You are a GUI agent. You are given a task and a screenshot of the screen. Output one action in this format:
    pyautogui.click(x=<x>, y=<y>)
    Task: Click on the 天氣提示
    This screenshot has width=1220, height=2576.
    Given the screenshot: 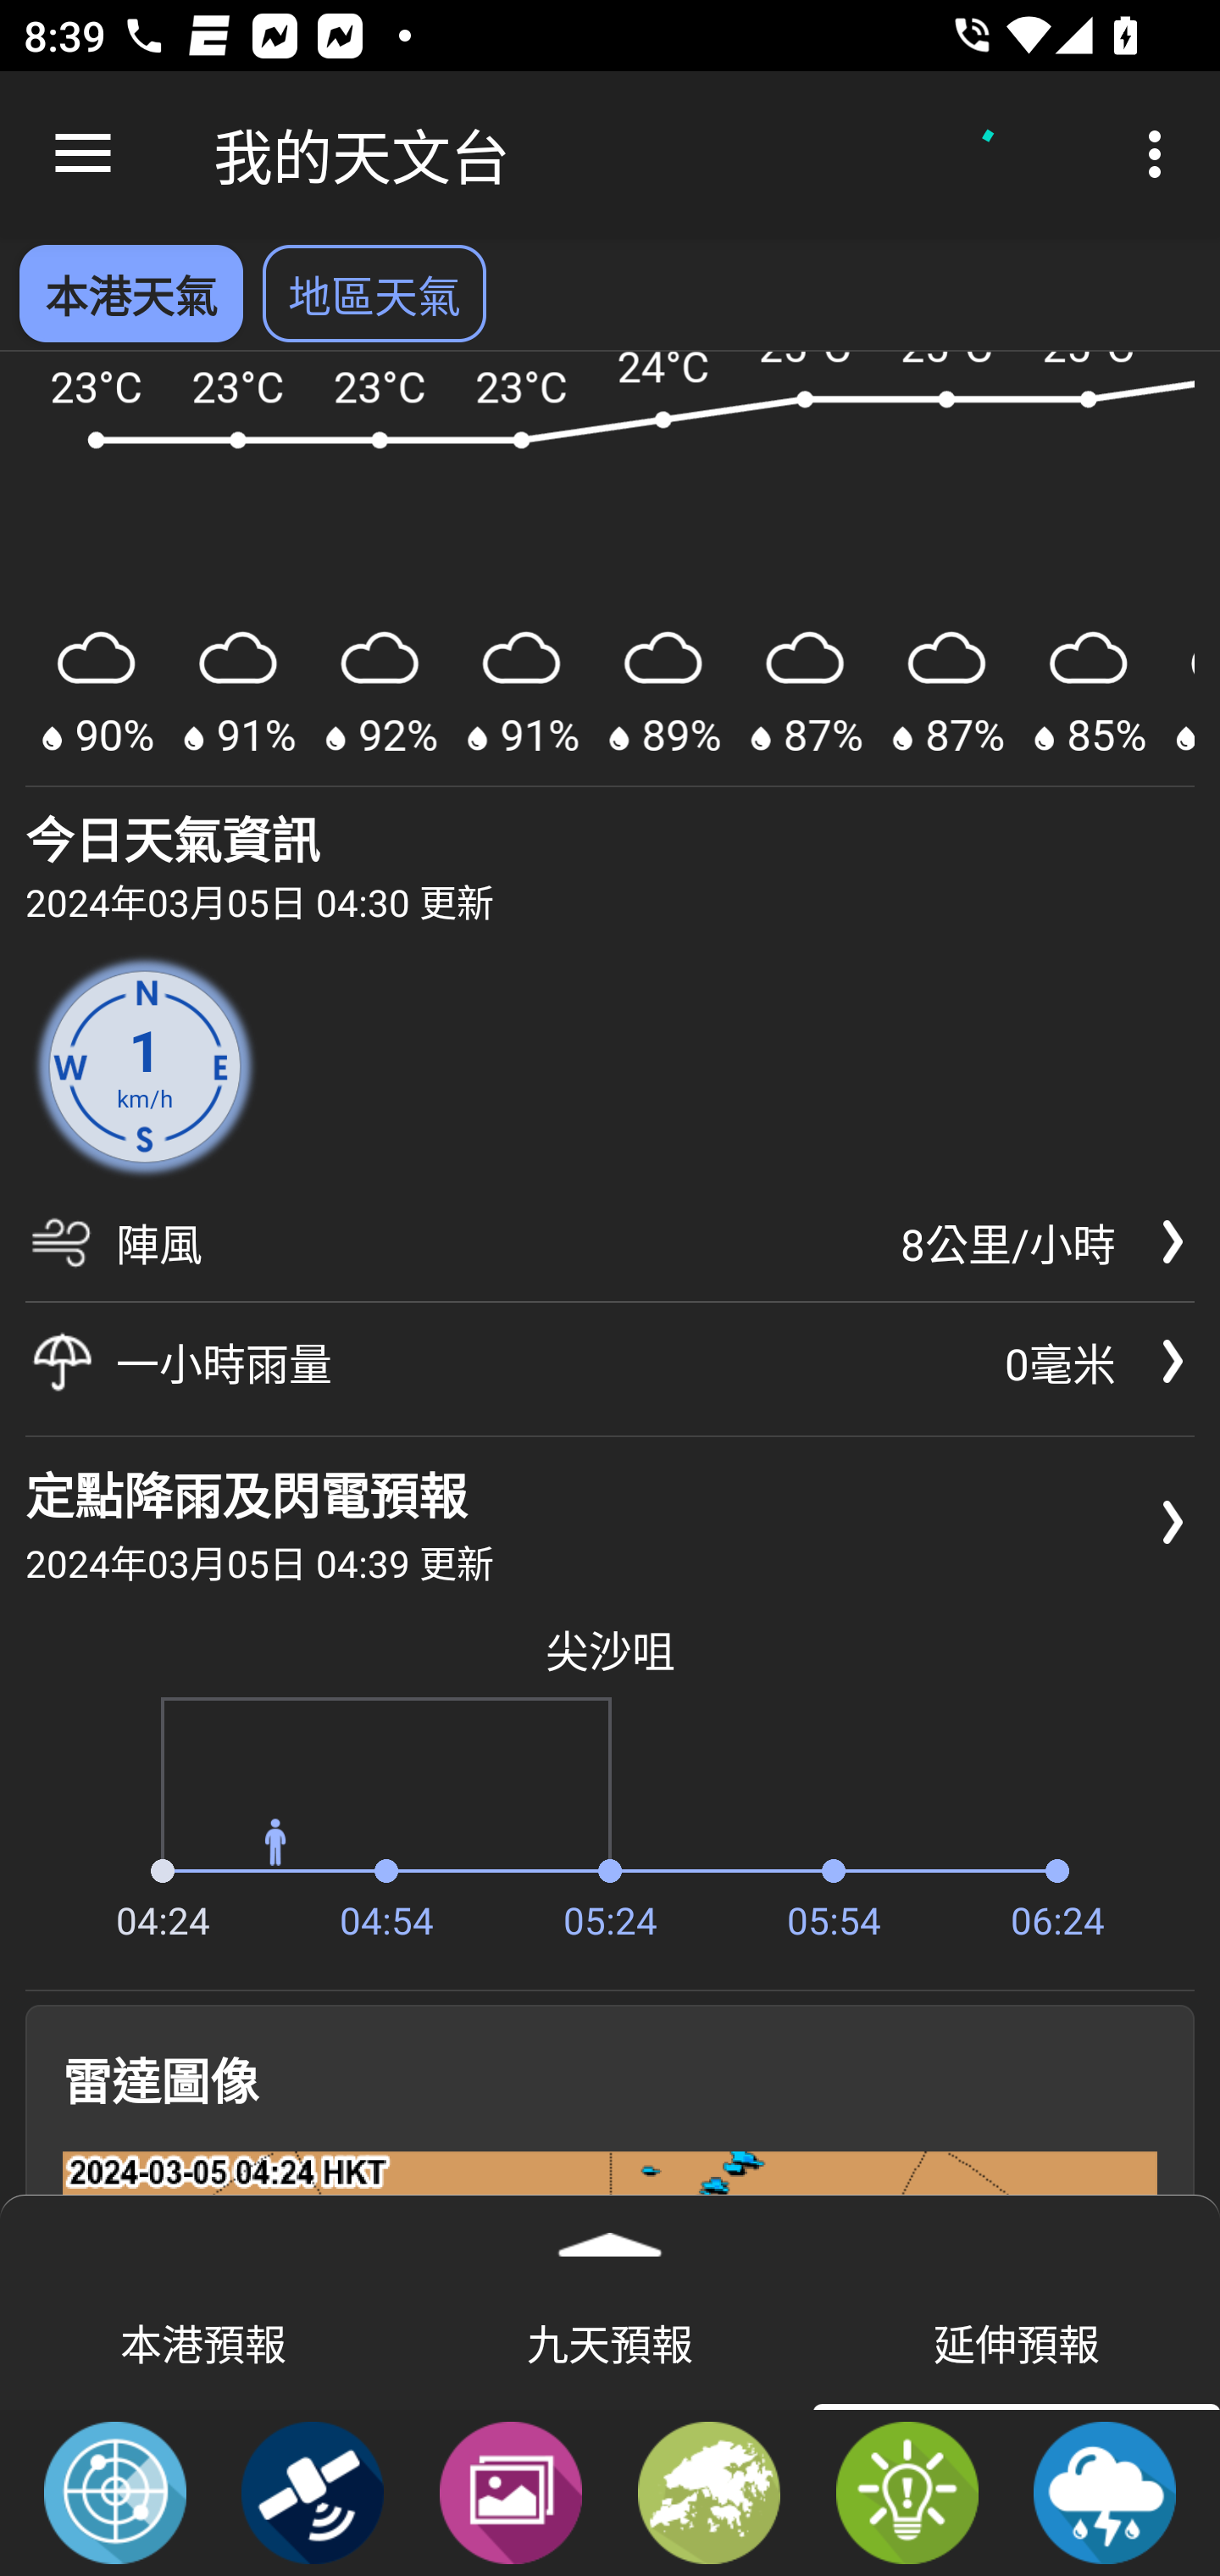 What is the action you would take?
    pyautogui.click(x=907, y=2491)
    